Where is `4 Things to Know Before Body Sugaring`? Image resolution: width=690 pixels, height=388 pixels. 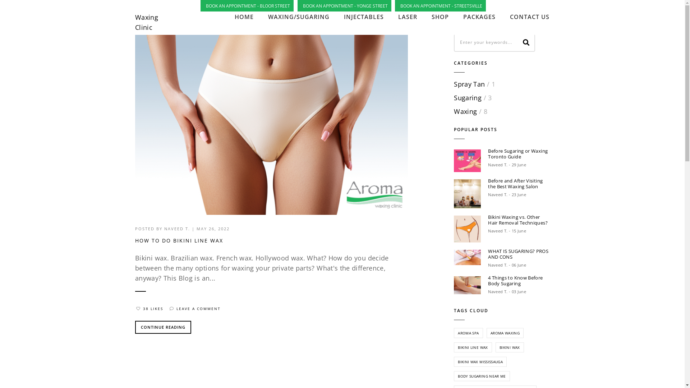
4 Things to Know Before Body Sugaring is located at coordinates (519, 281).